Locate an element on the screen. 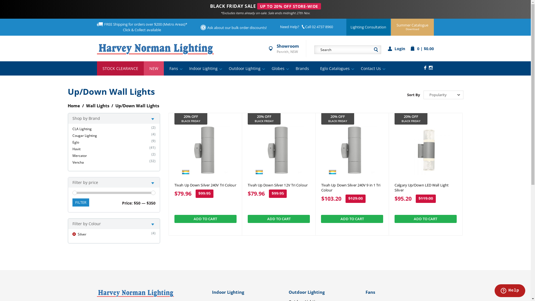 The height and width of the screenshot is (301, 535). Eglo is located at coordinates (76, 142).